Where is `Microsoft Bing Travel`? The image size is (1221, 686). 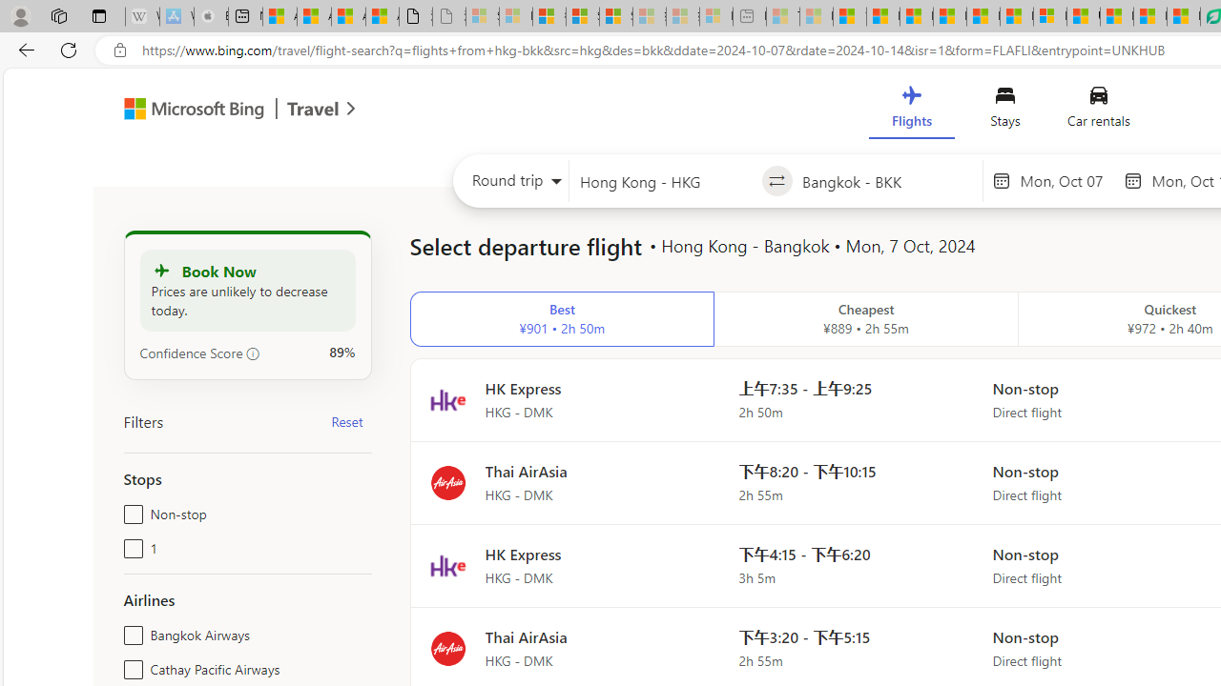 Microsoft Bing Travel is located at coordinates (219, 111).